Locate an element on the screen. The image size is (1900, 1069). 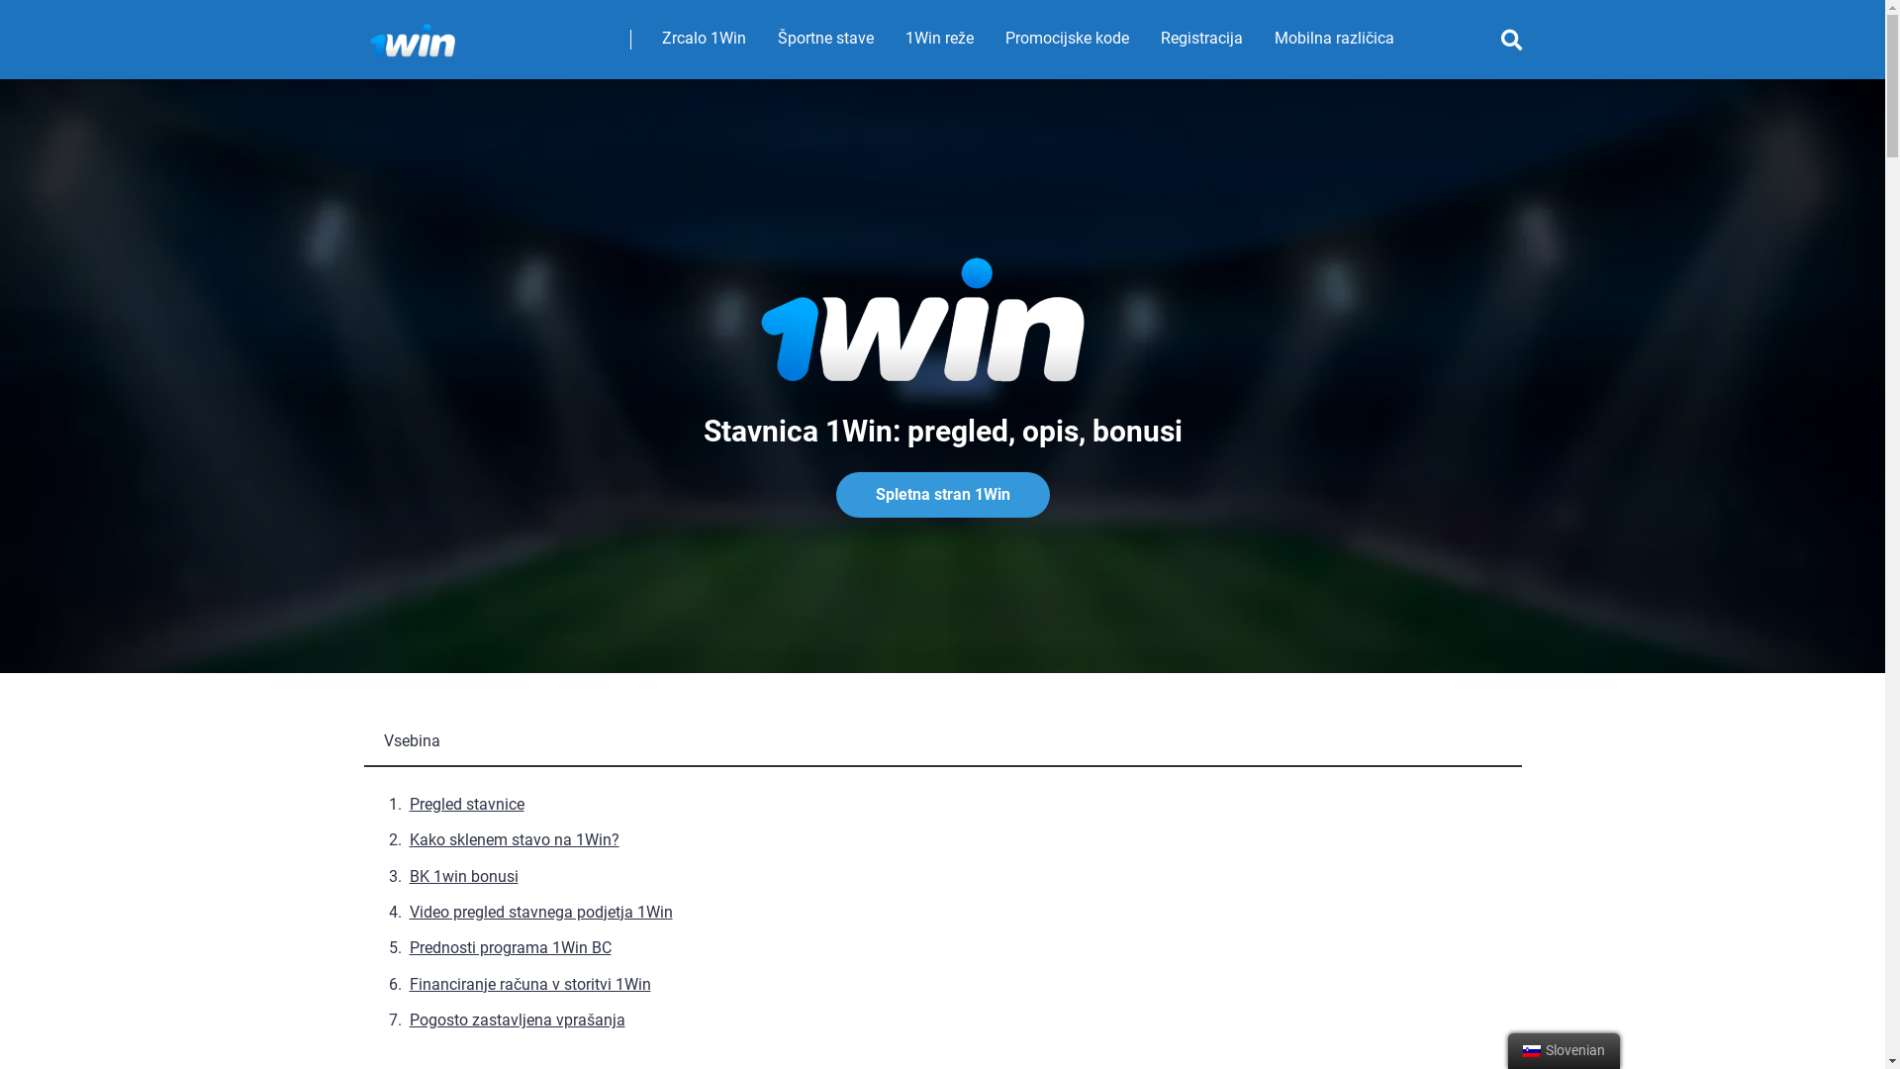
Pregled stavnice is located at coordinates (467, 804).